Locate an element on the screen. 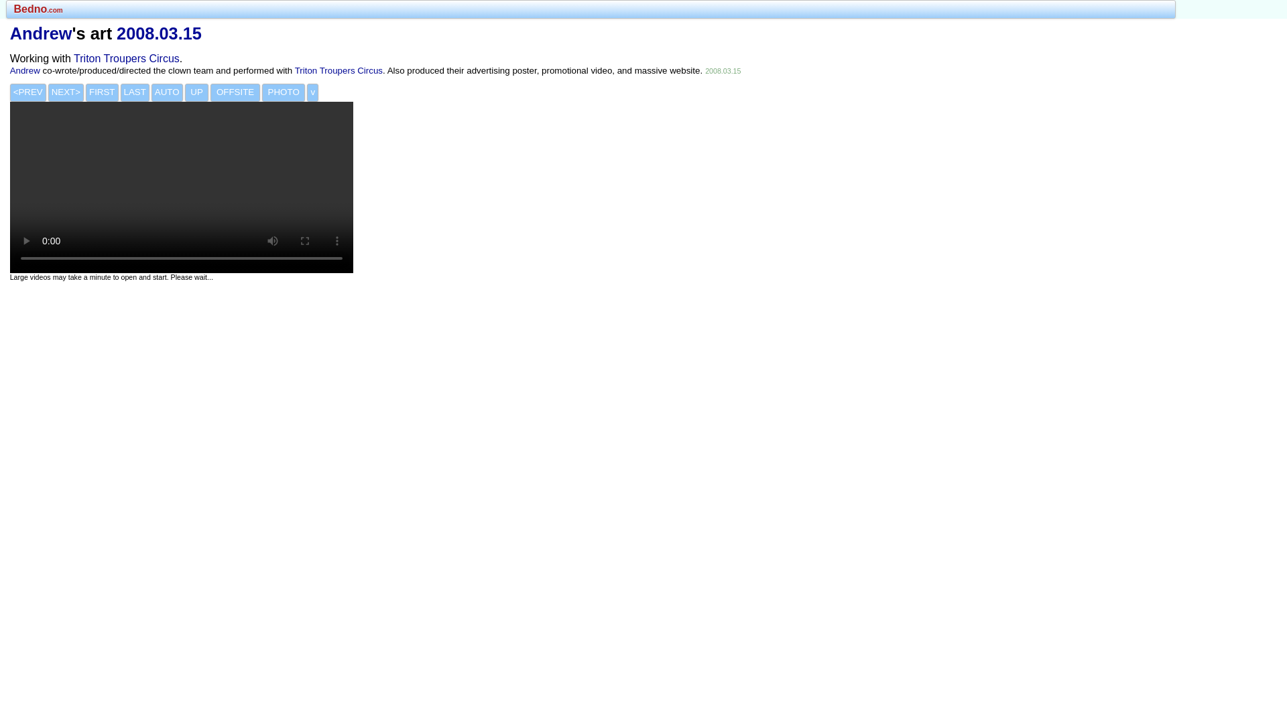 This screenshot has height=723, width=1287. Andrew is located at coordinates (41, 33).